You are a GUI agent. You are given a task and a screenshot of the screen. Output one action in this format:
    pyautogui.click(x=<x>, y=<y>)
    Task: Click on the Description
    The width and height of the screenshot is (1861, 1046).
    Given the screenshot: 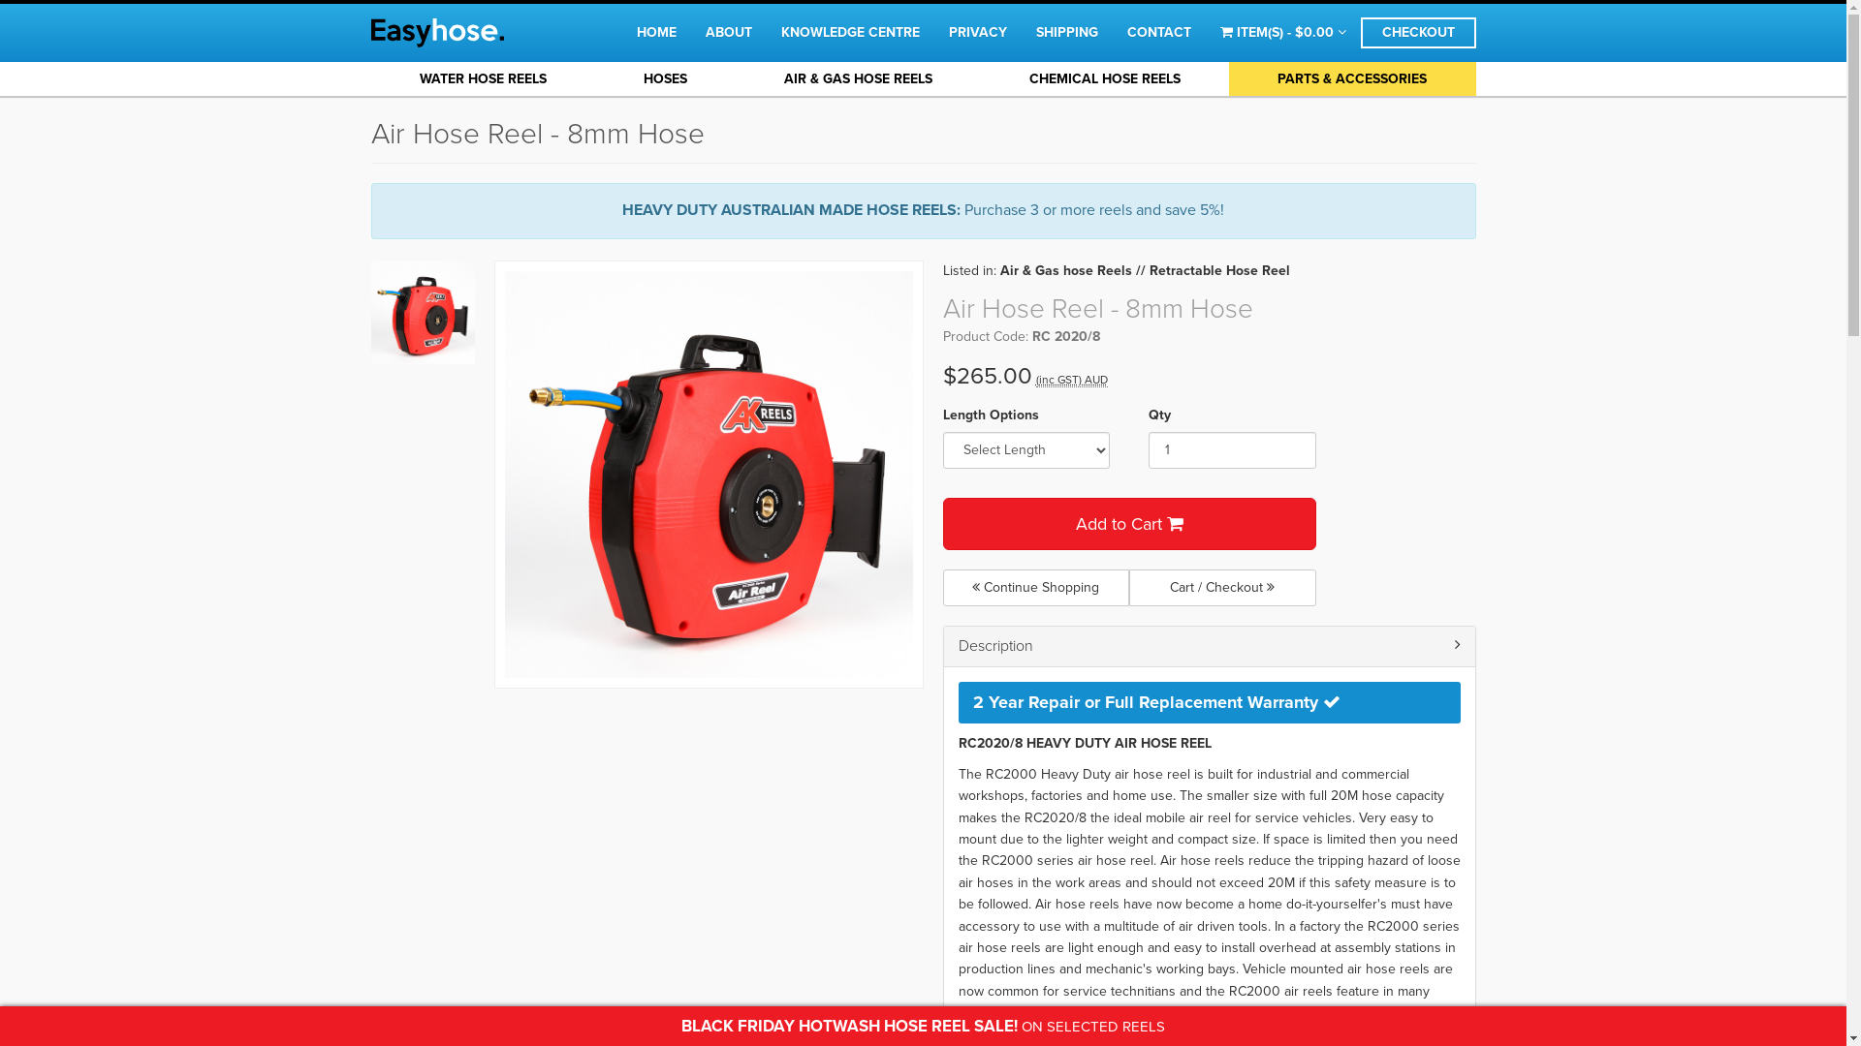 What is the action you would take?
    pyautogui.click(x=1208, y=647)
    